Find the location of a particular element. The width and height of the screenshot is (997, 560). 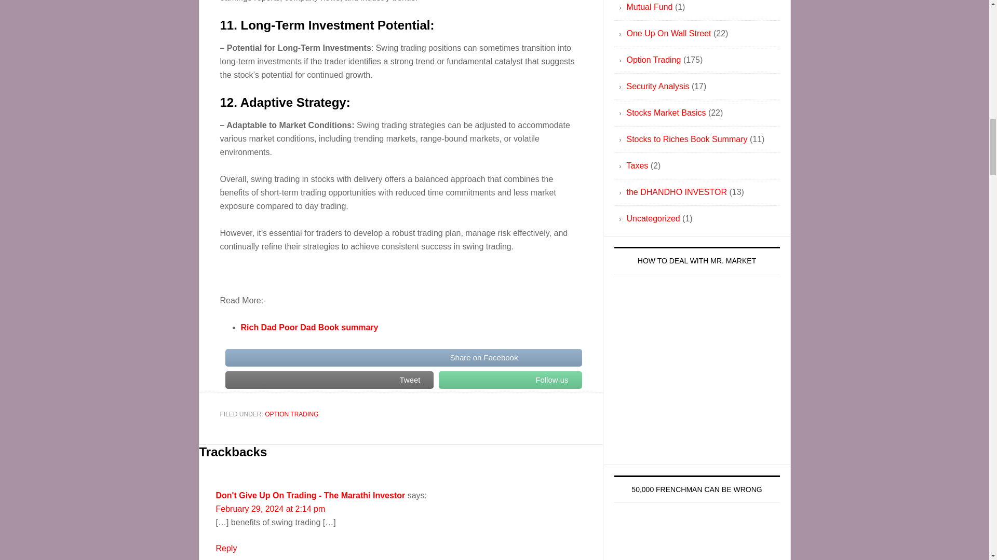

Don't Give Up On Trading - The Marathi Investor is located at coordinates (311, 496).